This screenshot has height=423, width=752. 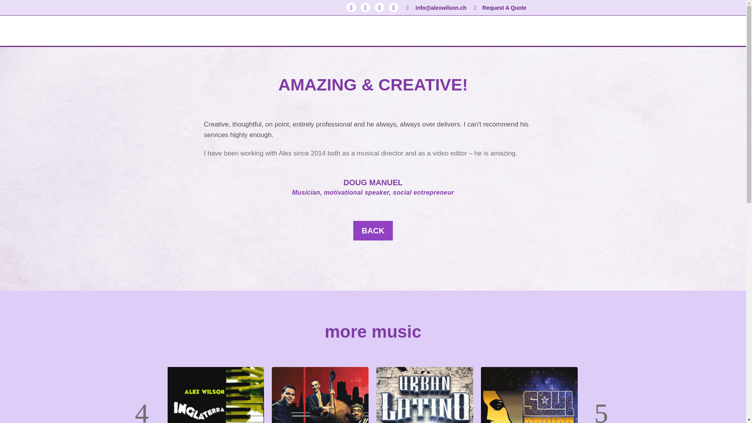 I want to click on Request A Quote, so click(x=499, y=10).